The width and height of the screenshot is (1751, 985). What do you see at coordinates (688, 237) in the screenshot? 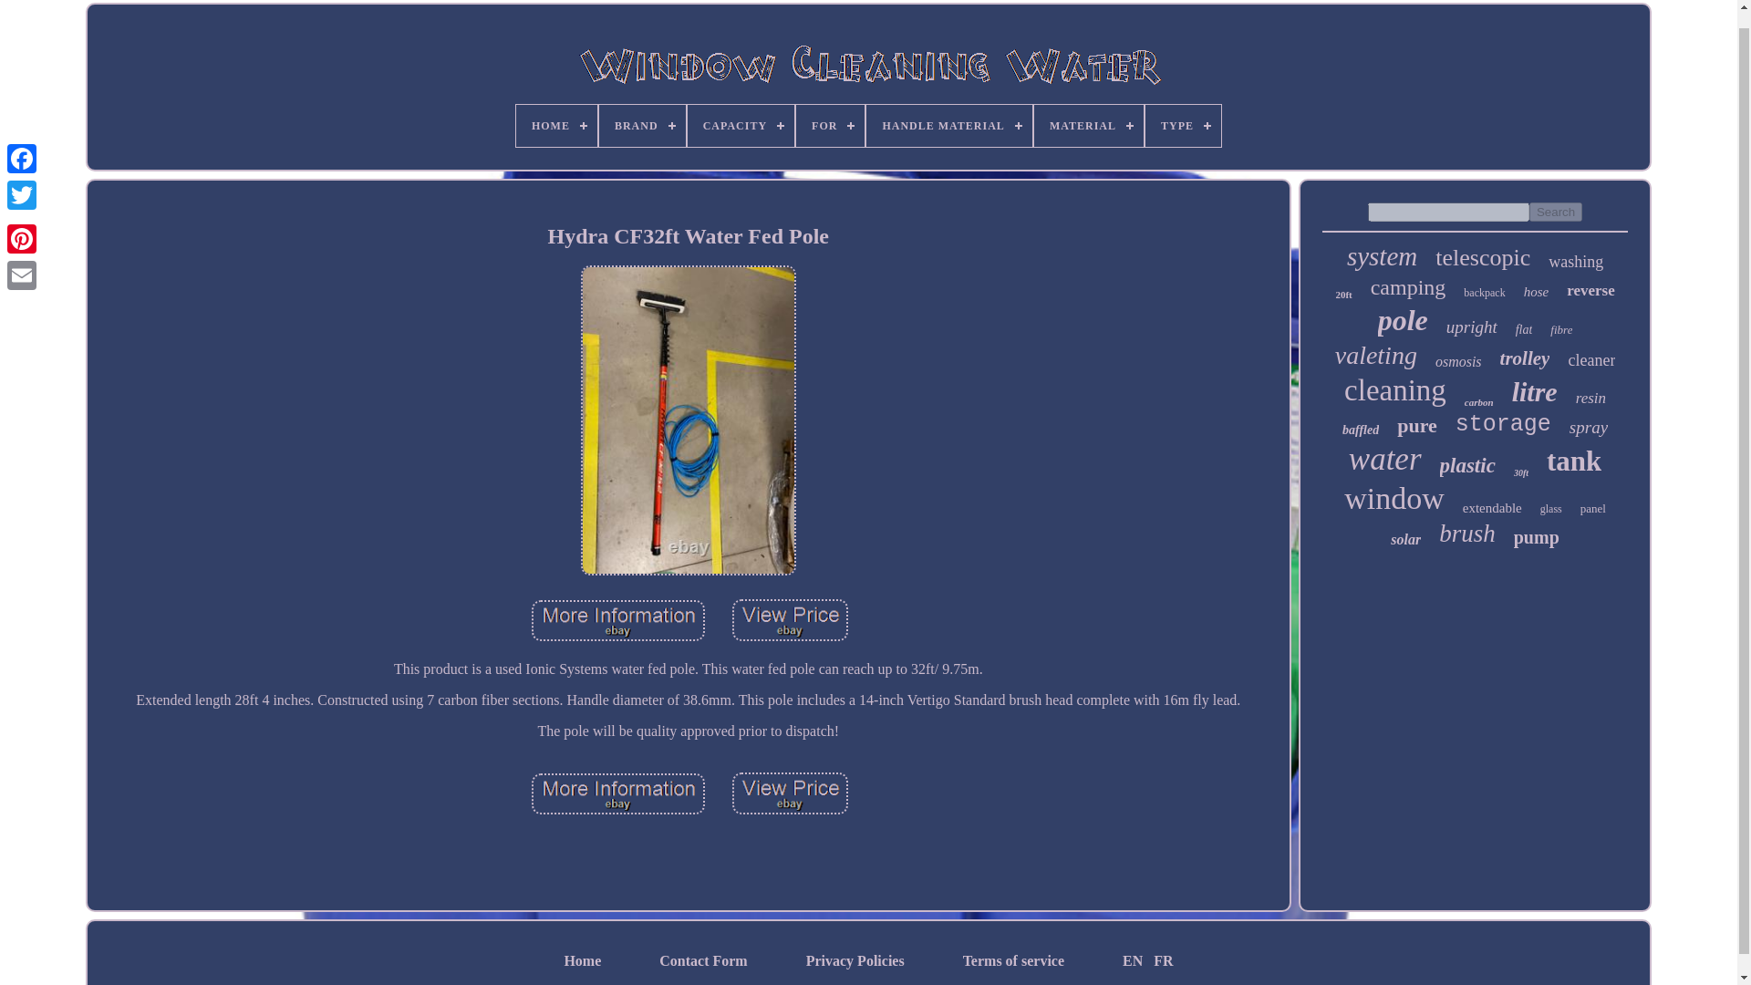
I see `Hydra Cf32ft Water Fed Pole` at bounding box center [688, 237].